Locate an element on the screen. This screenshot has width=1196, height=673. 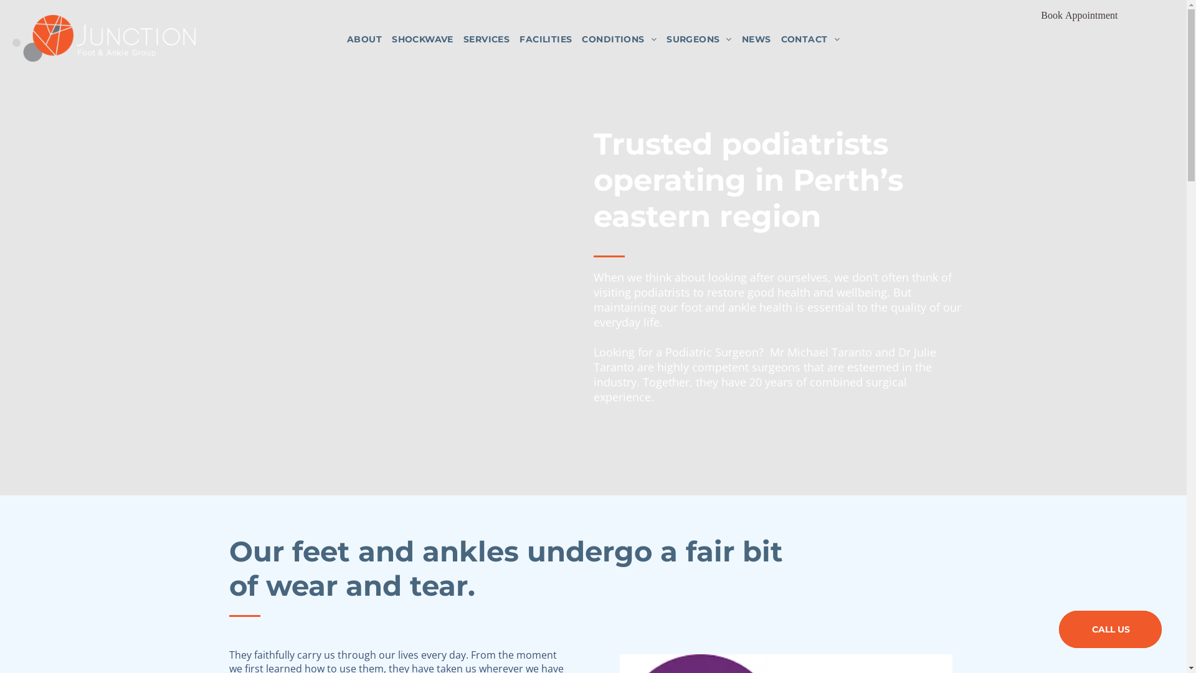
SURGEONS is located at coordinates (699, 39).